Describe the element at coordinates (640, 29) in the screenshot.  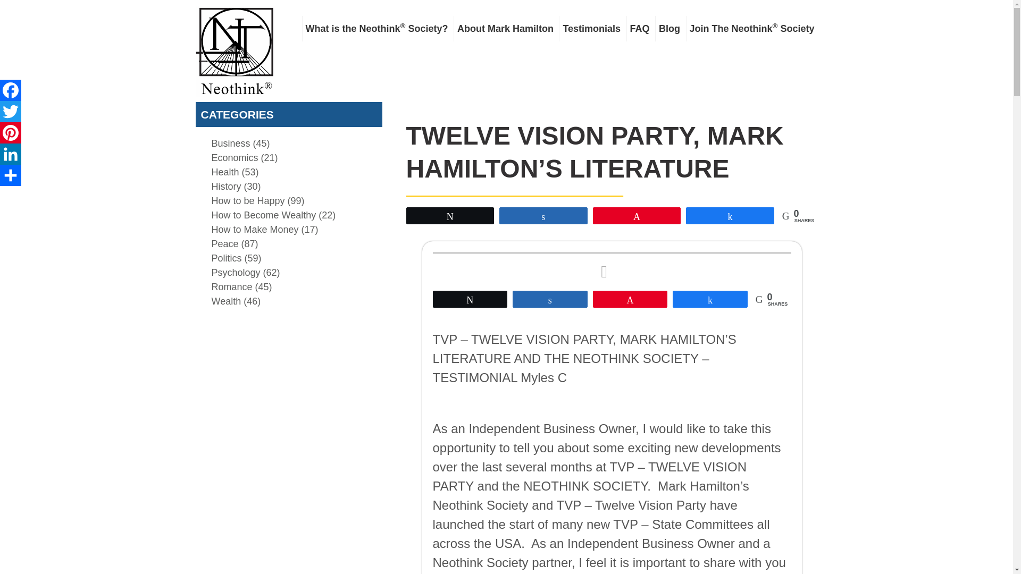
I see `FAQ` at that location.